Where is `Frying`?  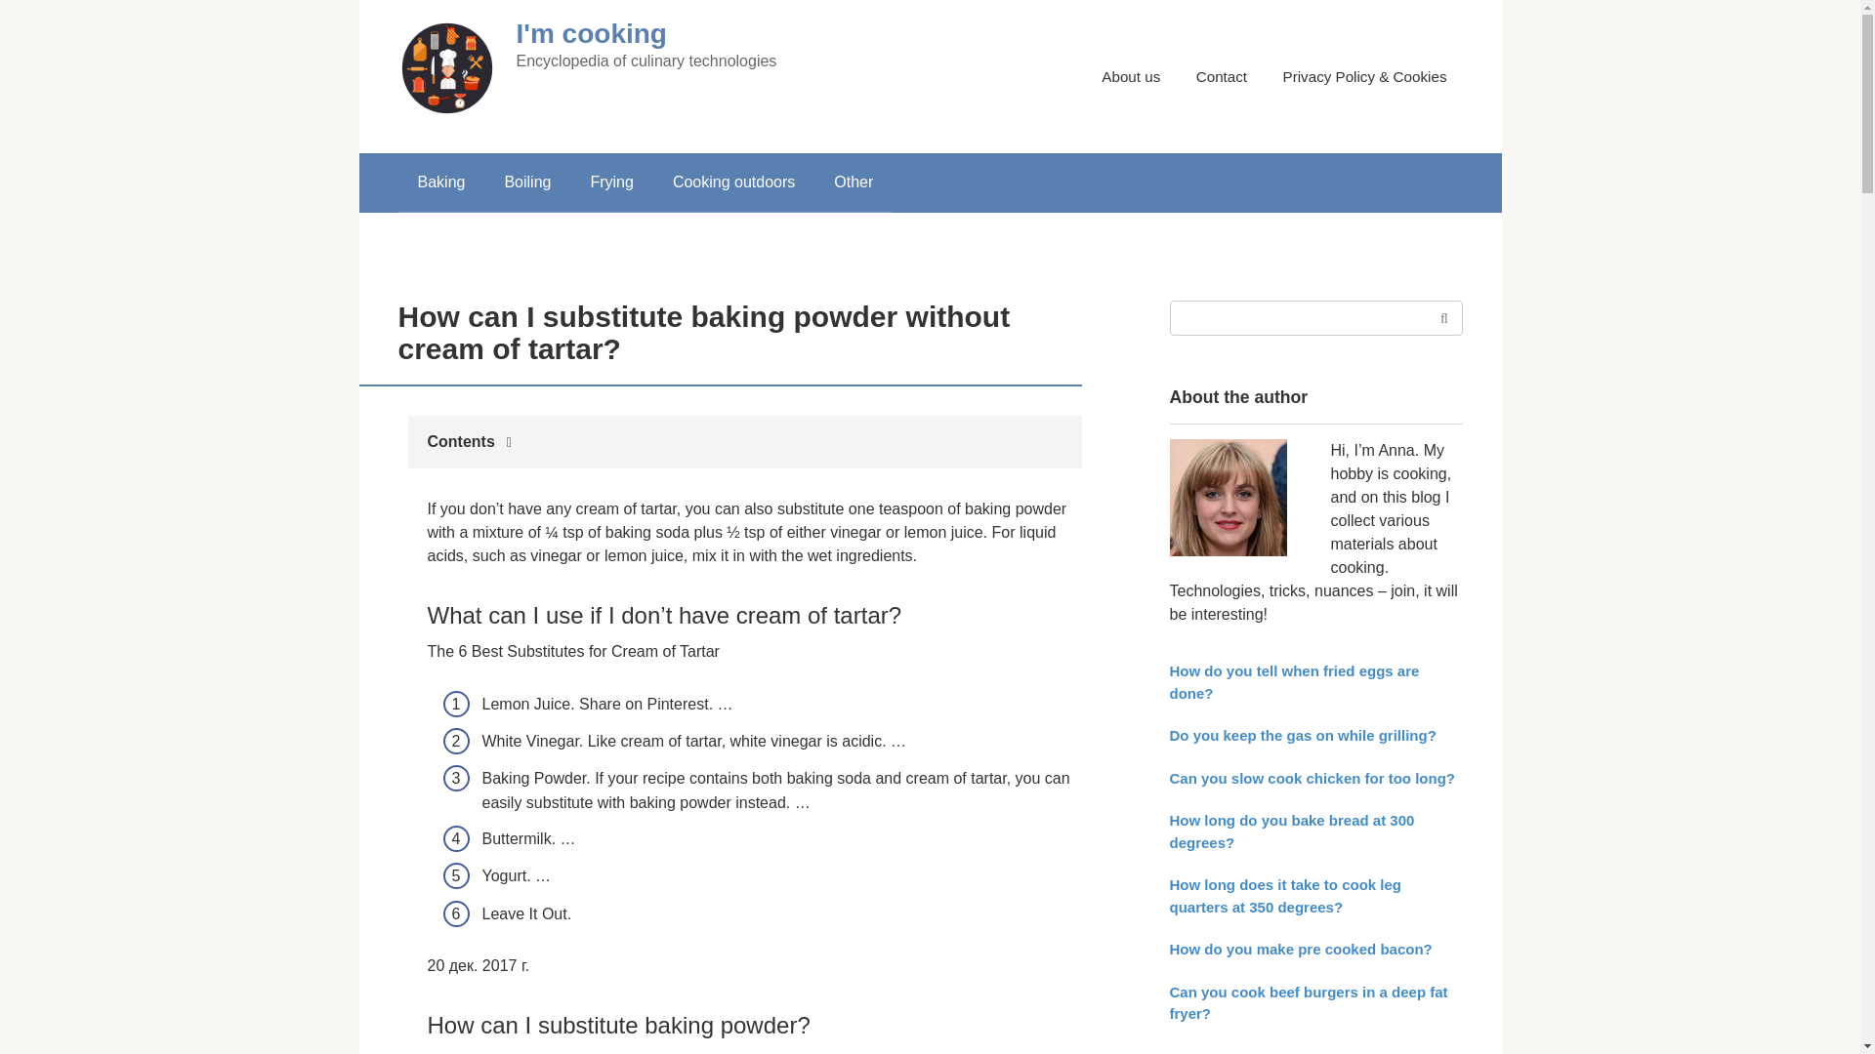
Frying is located at coordinates (611, 182).